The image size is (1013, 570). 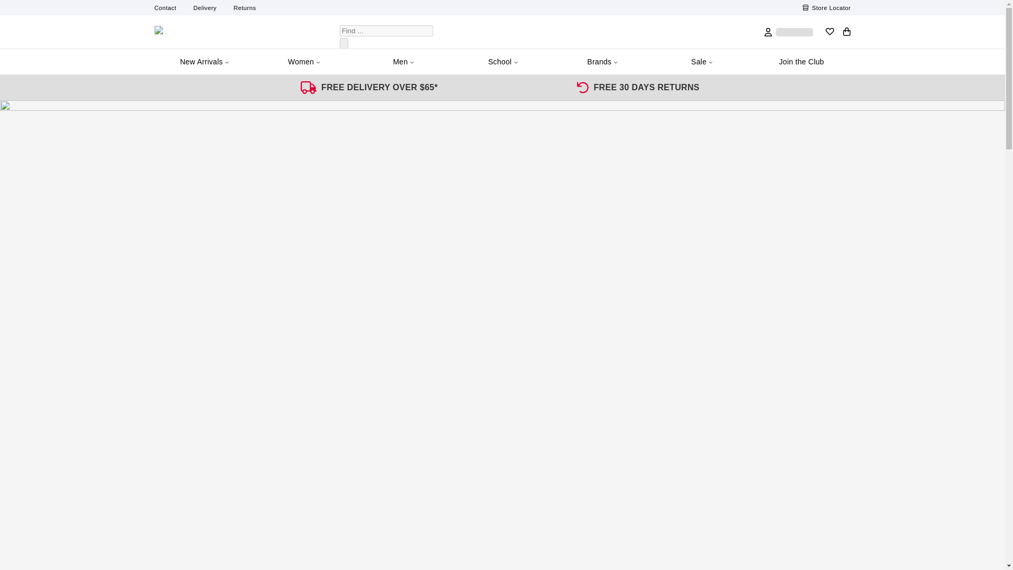 I want to click on My Wishlist, so click(x=829, y=32).